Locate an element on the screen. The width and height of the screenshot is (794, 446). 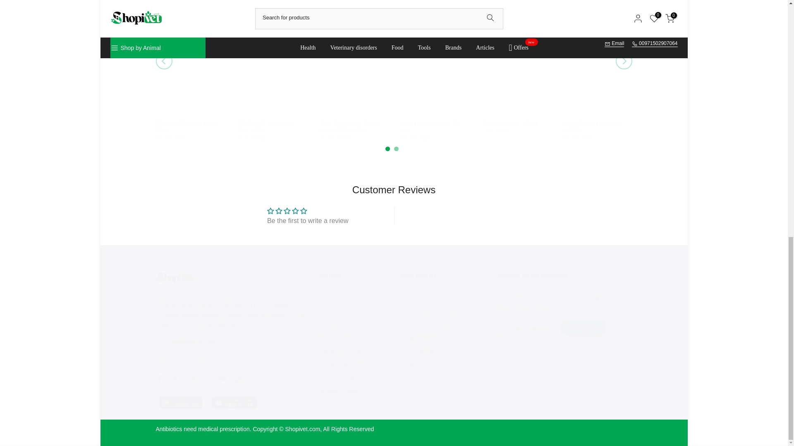
Follow us on Twitter is located at coordinates (175, 378).